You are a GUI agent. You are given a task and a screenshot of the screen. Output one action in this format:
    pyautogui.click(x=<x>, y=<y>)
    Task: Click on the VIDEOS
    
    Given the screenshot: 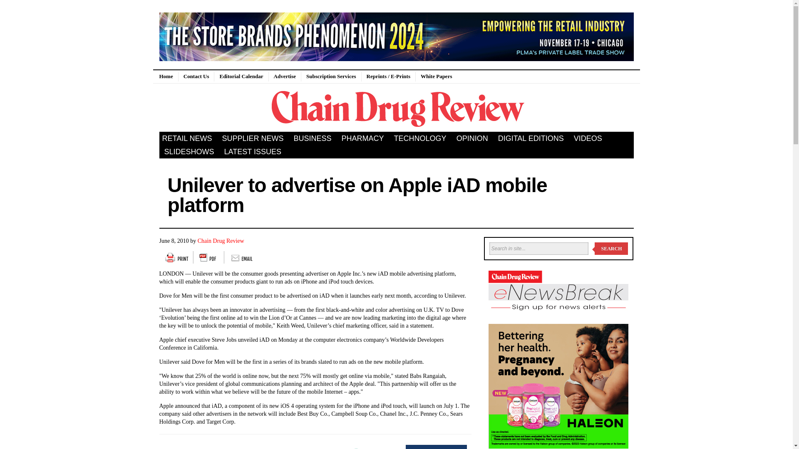 What is the action you would take?
    pyautogui.click(x=588, y=138)
    